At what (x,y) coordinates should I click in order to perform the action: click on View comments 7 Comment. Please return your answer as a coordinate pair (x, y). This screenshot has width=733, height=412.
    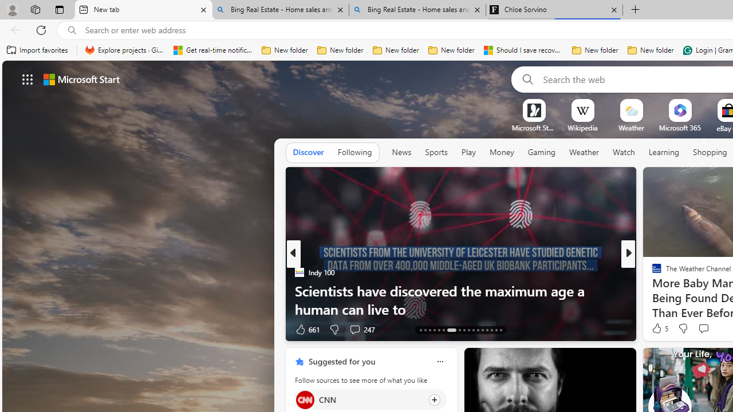
    Looking at the image, I should click on (704, 330).